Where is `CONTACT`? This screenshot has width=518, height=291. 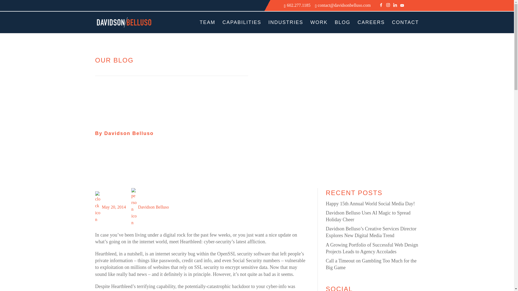 CONTACT is located at coordinates (405, 27).